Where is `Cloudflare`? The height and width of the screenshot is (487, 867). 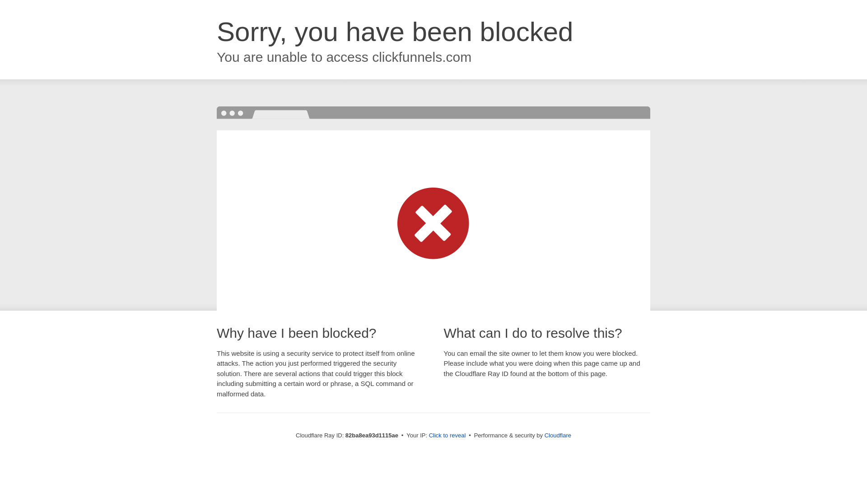 Cloudflare is located at coordinates (558, 436).